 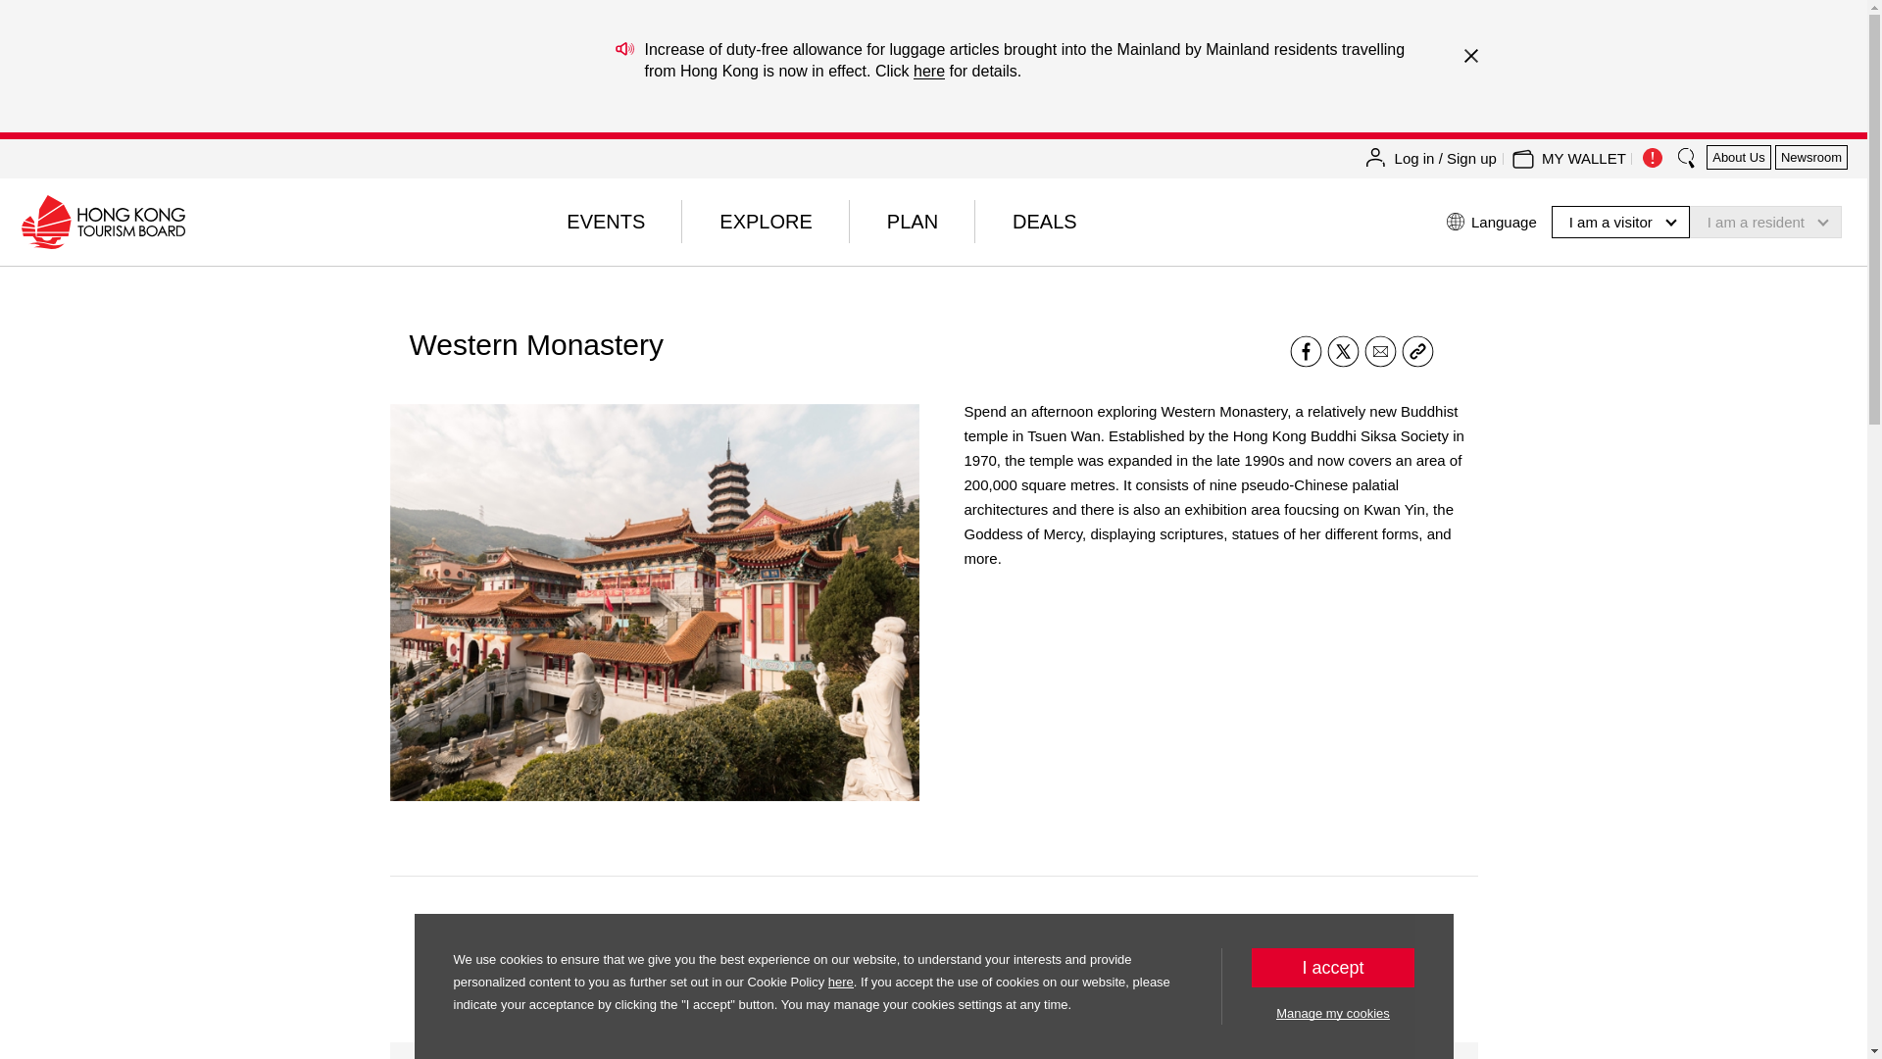 What do you see at coordinates (102, 222) in the screenshot?
I see `Hong Kong Tourism Board` at bounding box center [102, 222].